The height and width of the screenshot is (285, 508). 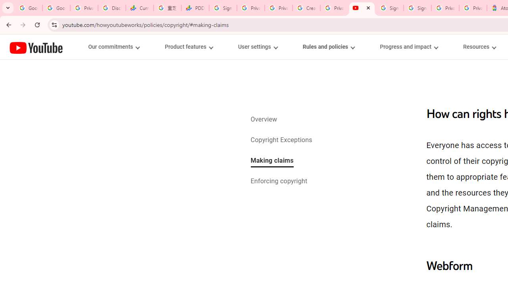 What do you see at coordinates (140, 8) in the screenshot?
I see `Currencies - Google Finance` at bounding box center [140, 8].